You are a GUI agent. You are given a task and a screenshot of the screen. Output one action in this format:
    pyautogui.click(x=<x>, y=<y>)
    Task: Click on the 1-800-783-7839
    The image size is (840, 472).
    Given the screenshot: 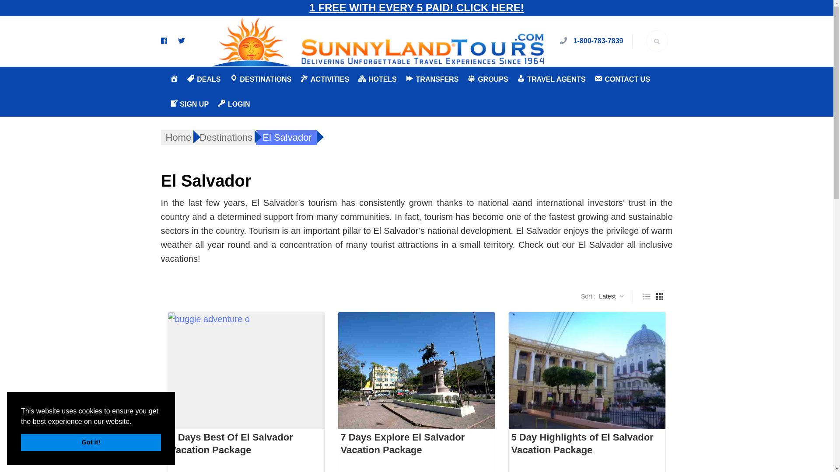 What is the action you would take?
    pyautogui.click(x=598, y=41)
    